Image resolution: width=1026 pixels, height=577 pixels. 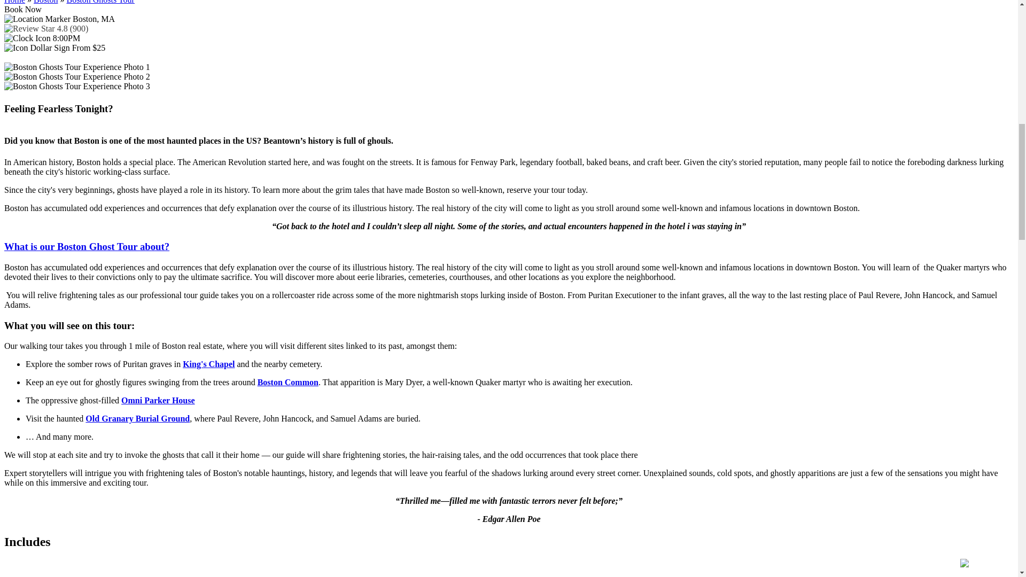 What do you see at coordinates (158, 400) in the screenshot?
I see `Omni Parker House` at bounding box center [158, 400].